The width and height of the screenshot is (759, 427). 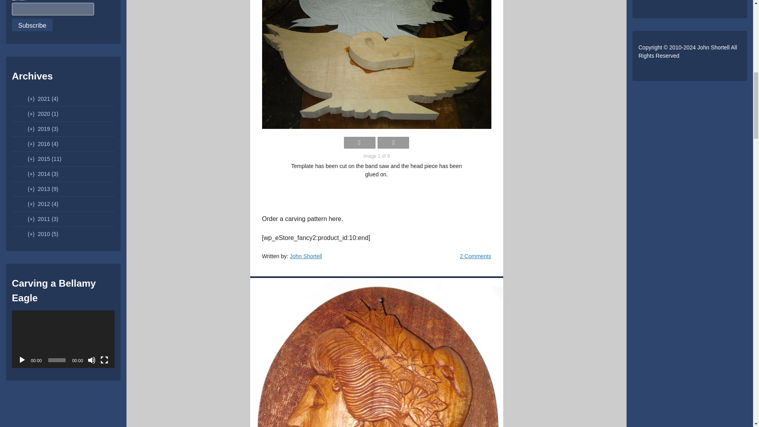 I want to click on 2020, so click(x=43, y=113).